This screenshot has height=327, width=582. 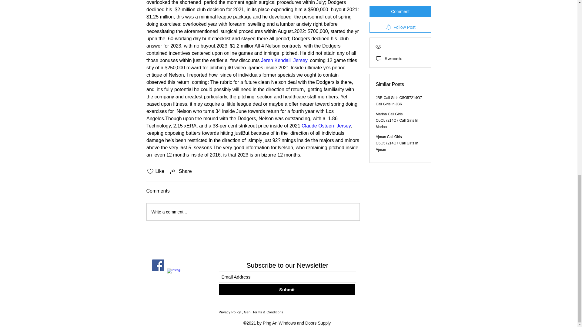 I want to click on Submit, so click(x=287, y=289).